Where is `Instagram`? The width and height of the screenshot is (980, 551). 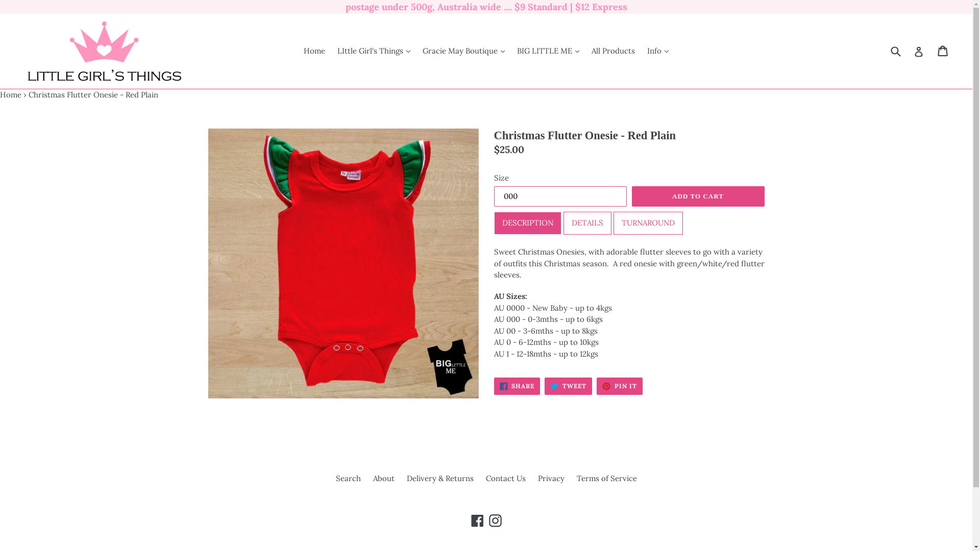
Instagram is located at coordinates (495, 520).